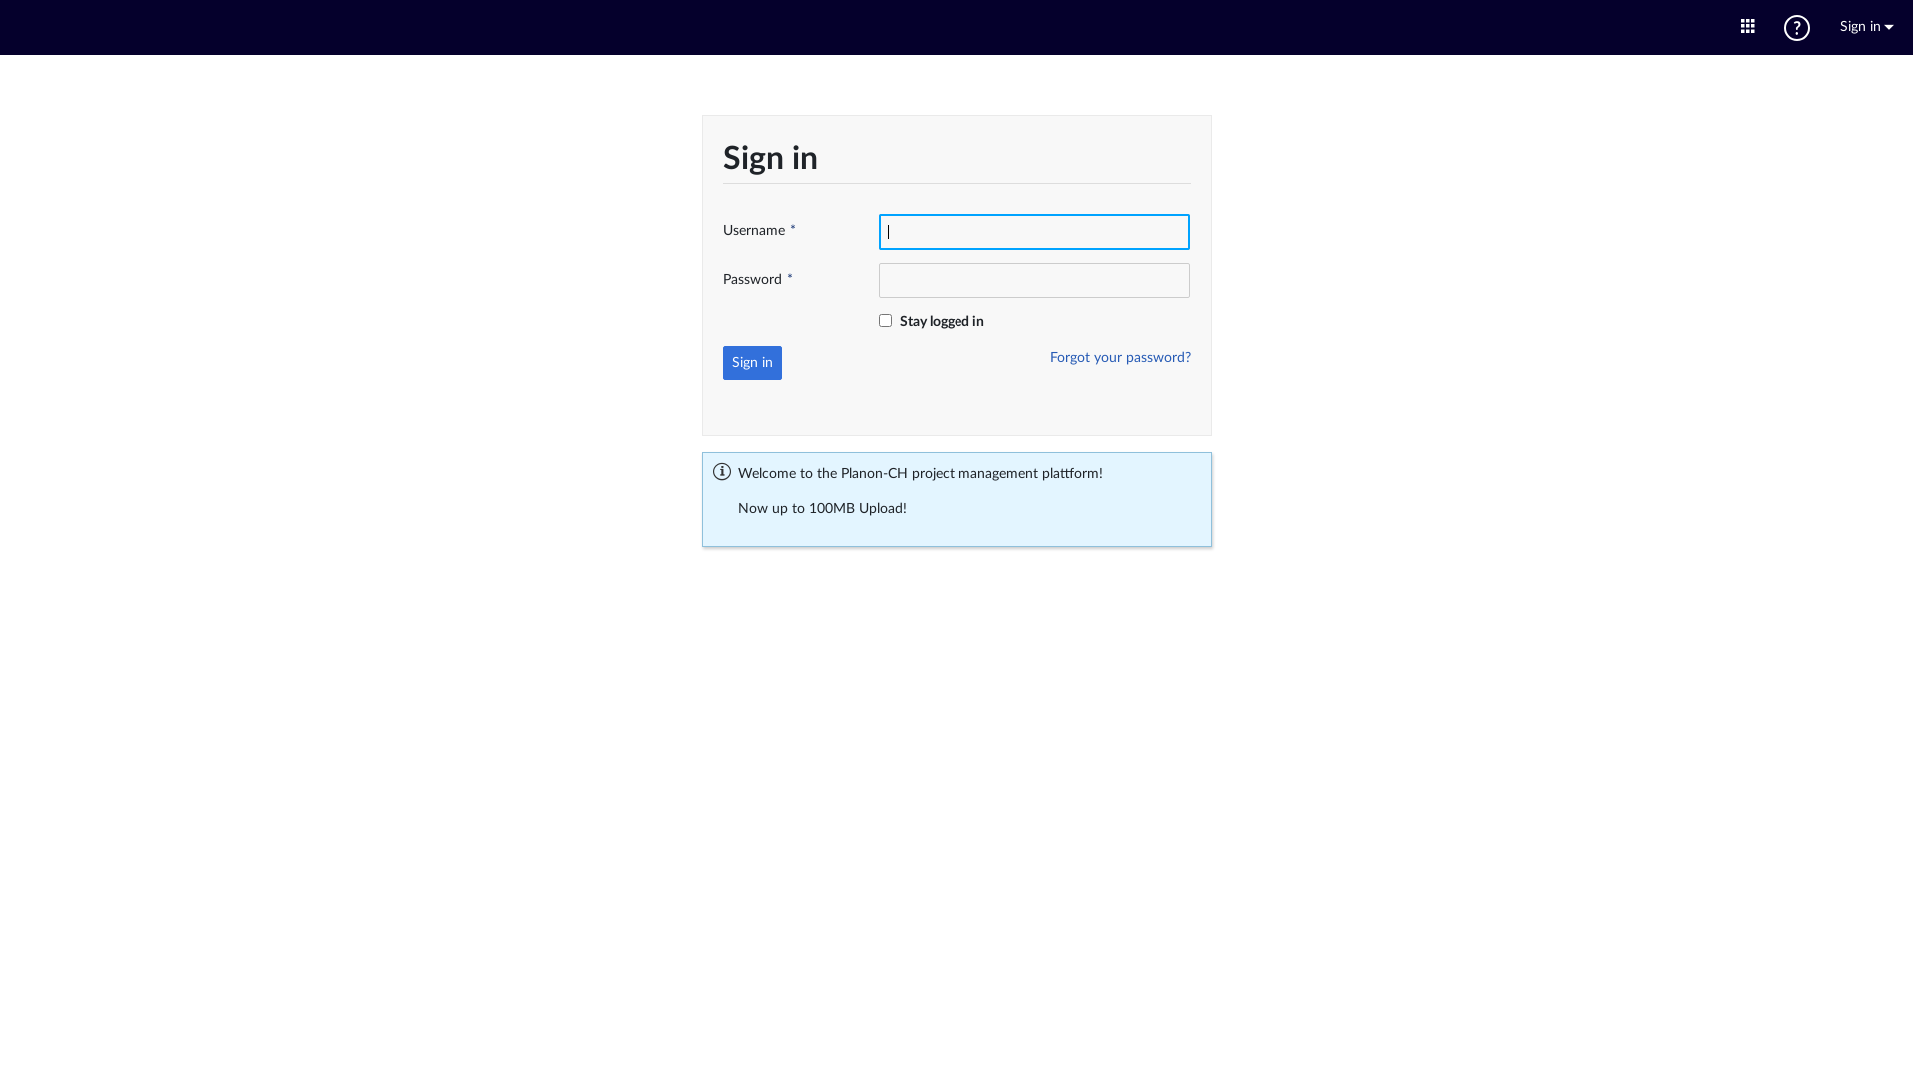 This screenshot has width=1913, height=1076. Describe the element at coordinates (1797, 28) in the screenshot. I see `Help` at that location.